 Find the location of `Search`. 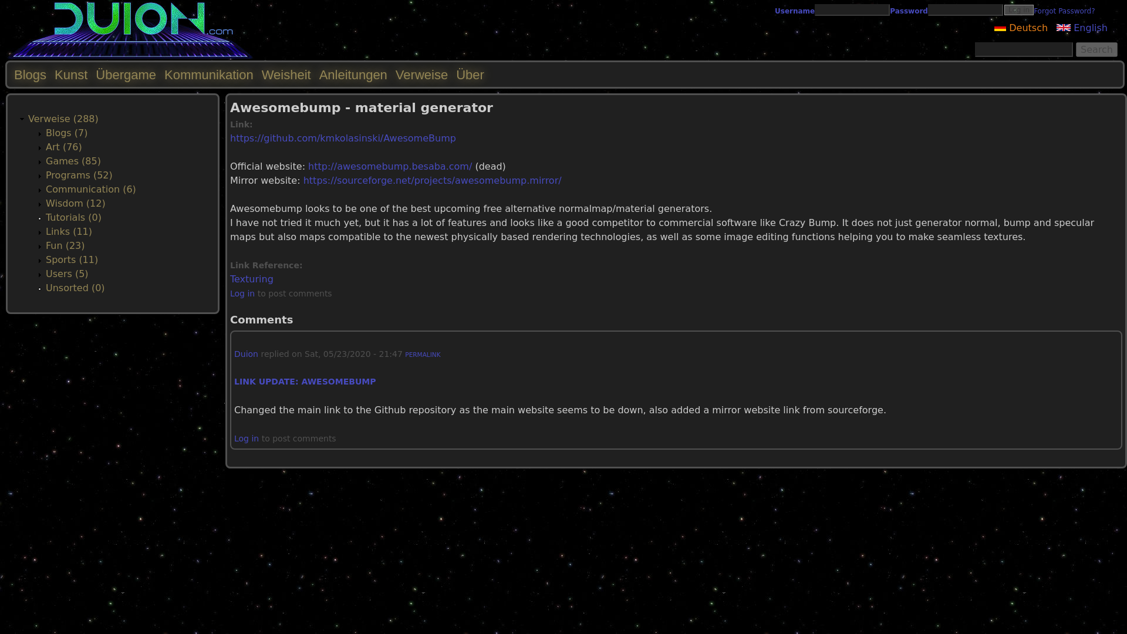

Search is located at coordinates (1096, 49).